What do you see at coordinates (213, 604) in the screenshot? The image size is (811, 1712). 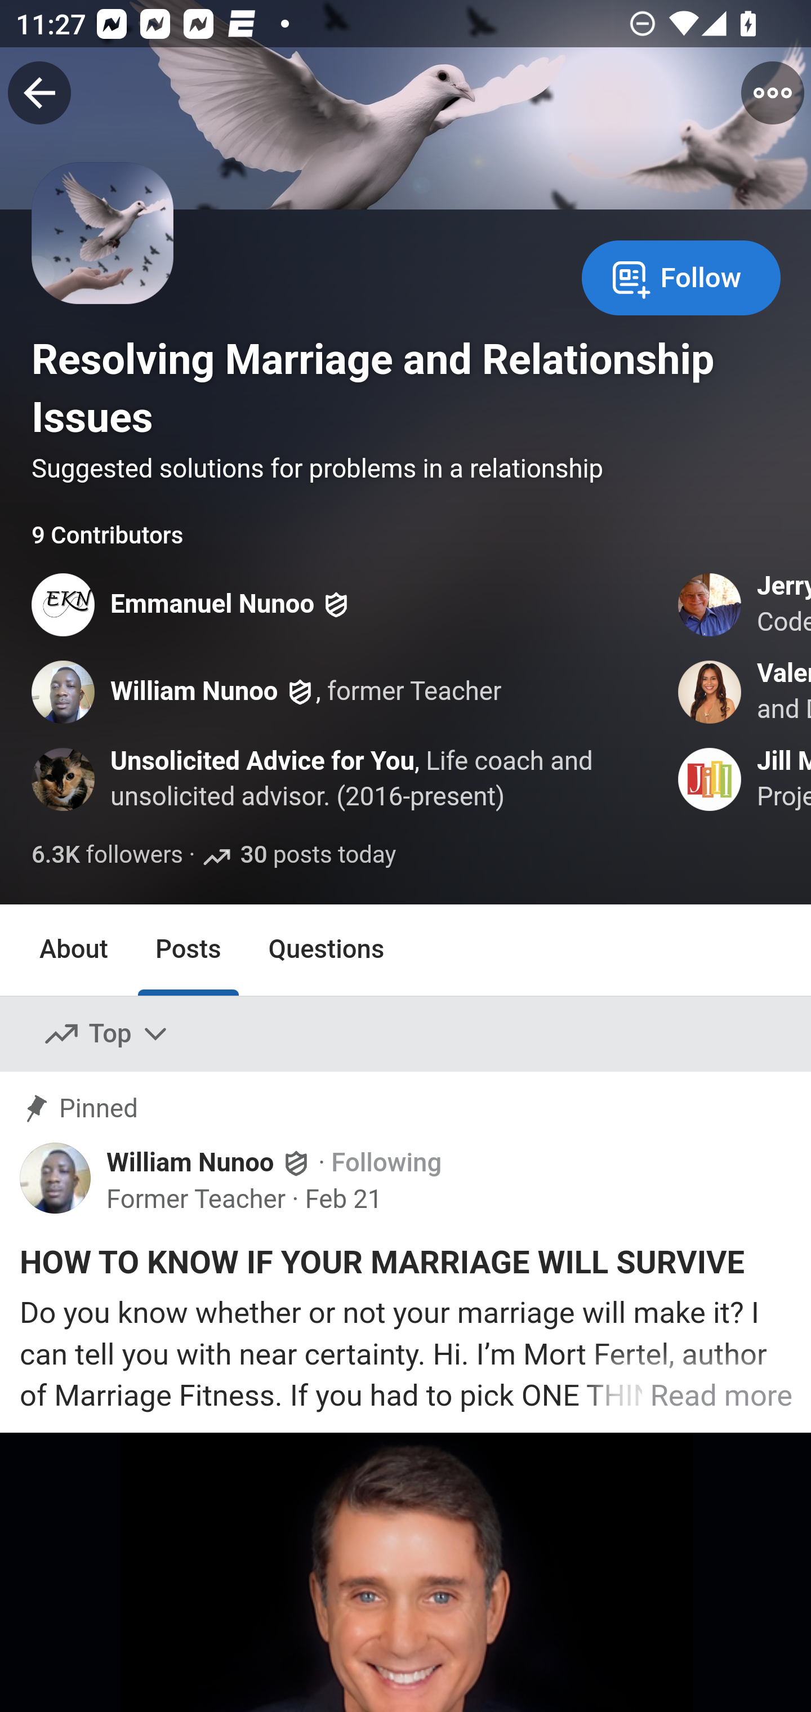 I see `Emmanuel Nunoo` at bounding box center [213, 604].